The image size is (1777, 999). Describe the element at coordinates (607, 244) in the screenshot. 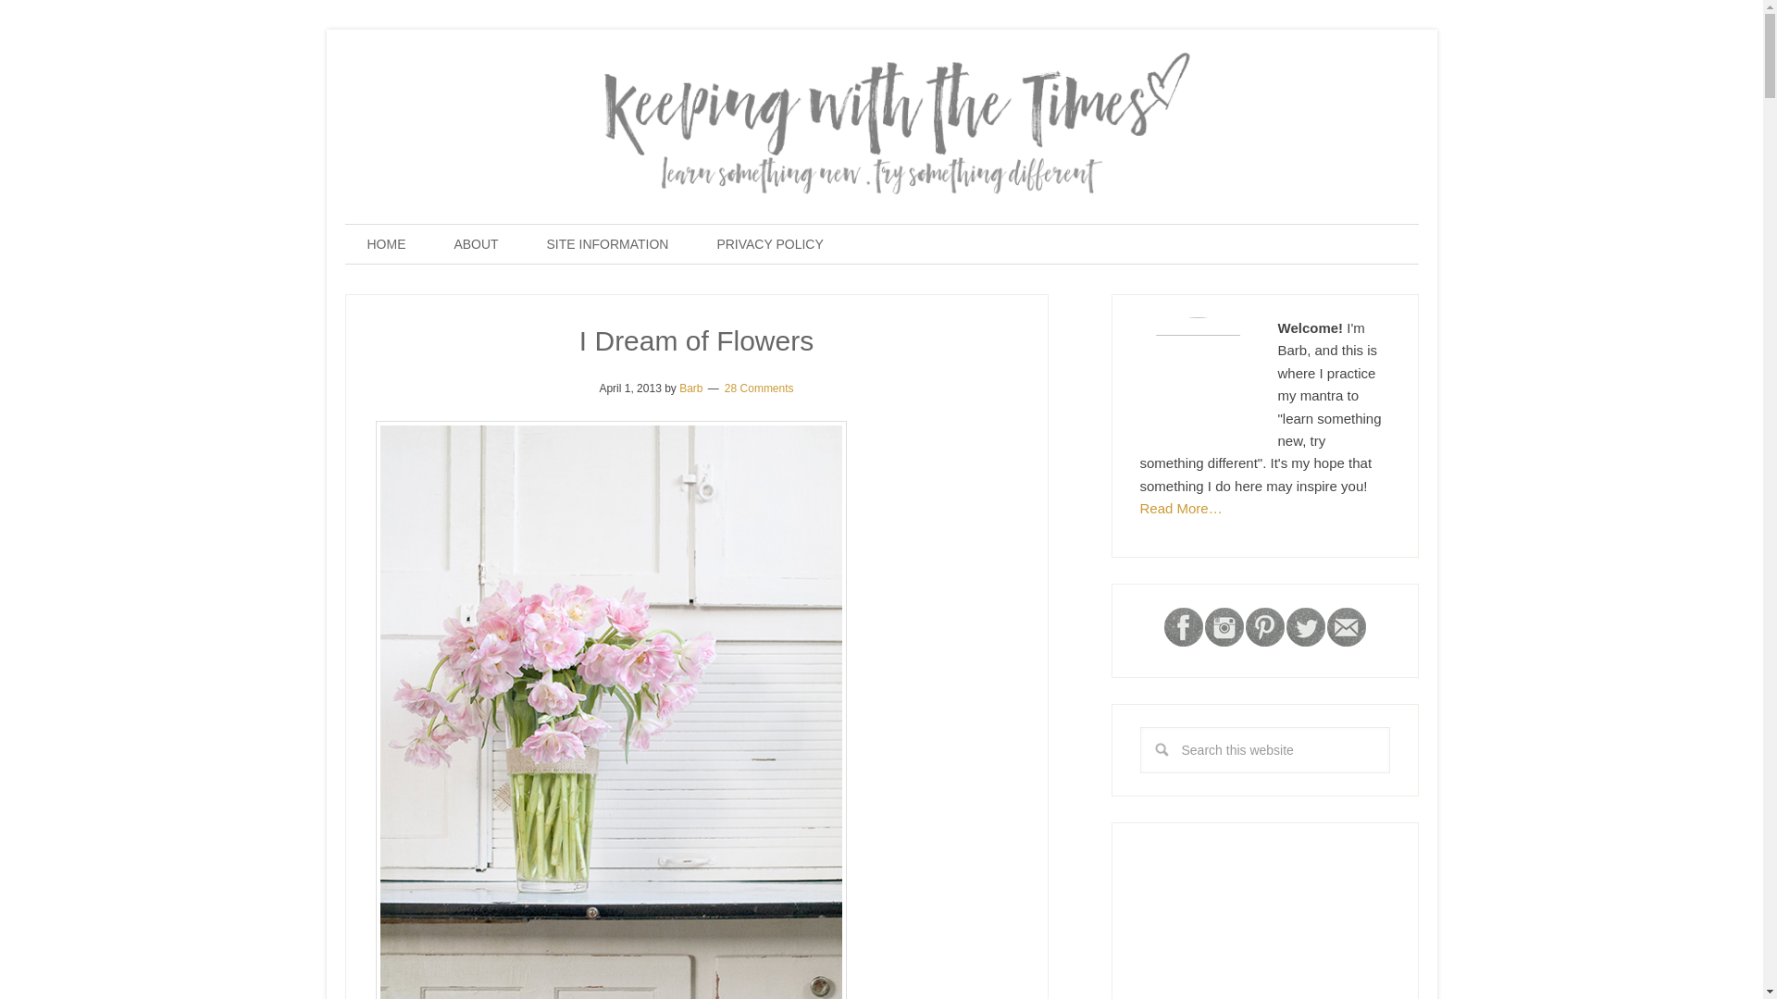

I see `SITE INFORMATION` at that location.